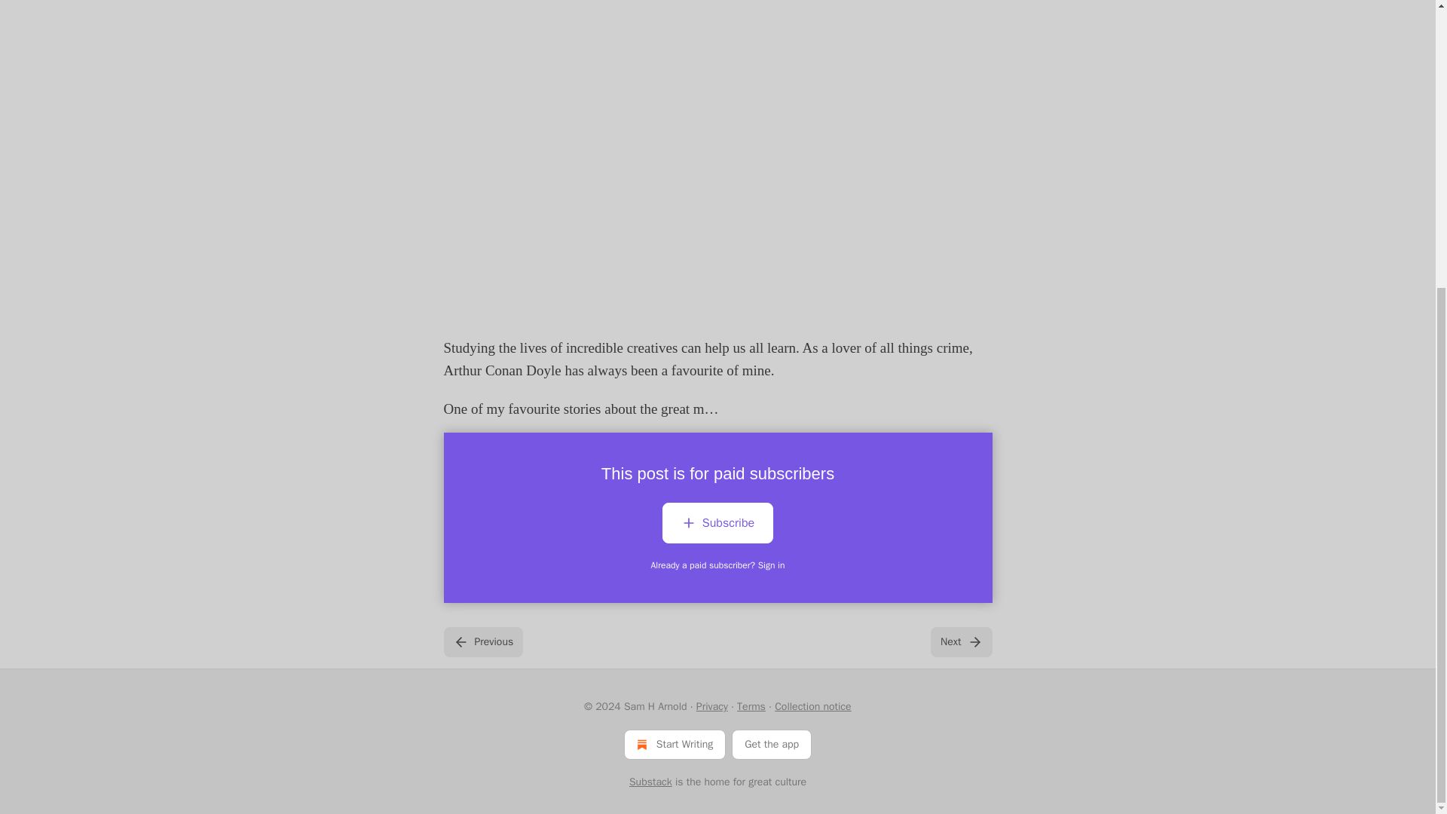 This screenshot has width=1447, height=814. What do you see at coordinates (960, 641) in the screenshot?
I see `Next` at bounding box center [960, 641].